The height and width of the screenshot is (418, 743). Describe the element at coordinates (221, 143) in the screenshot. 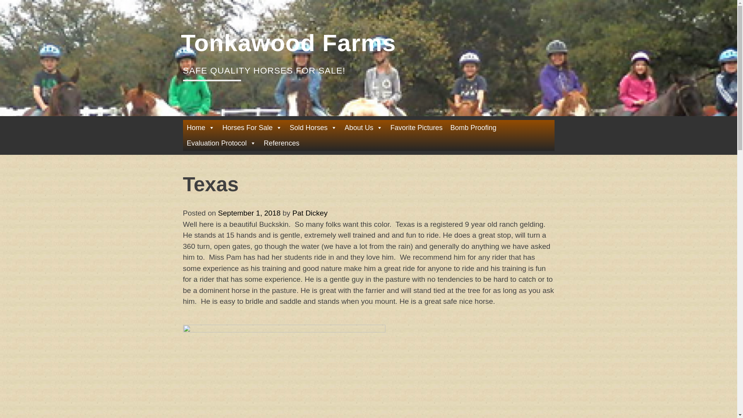

I see `Evaluation Protocol` at that location.